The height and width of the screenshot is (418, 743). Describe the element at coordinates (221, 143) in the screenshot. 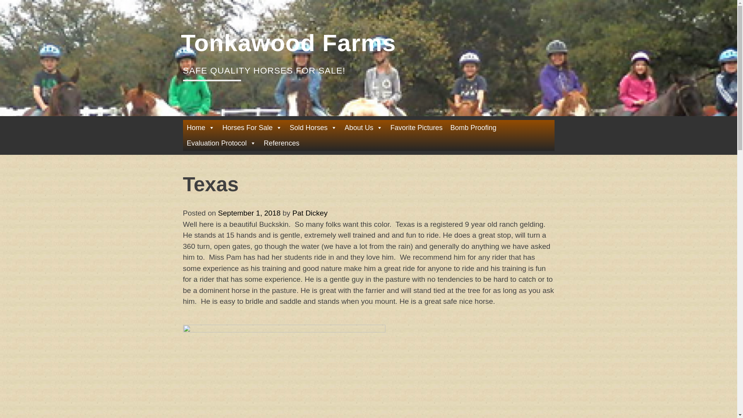

I see `Evaluation Protocol` at that location.